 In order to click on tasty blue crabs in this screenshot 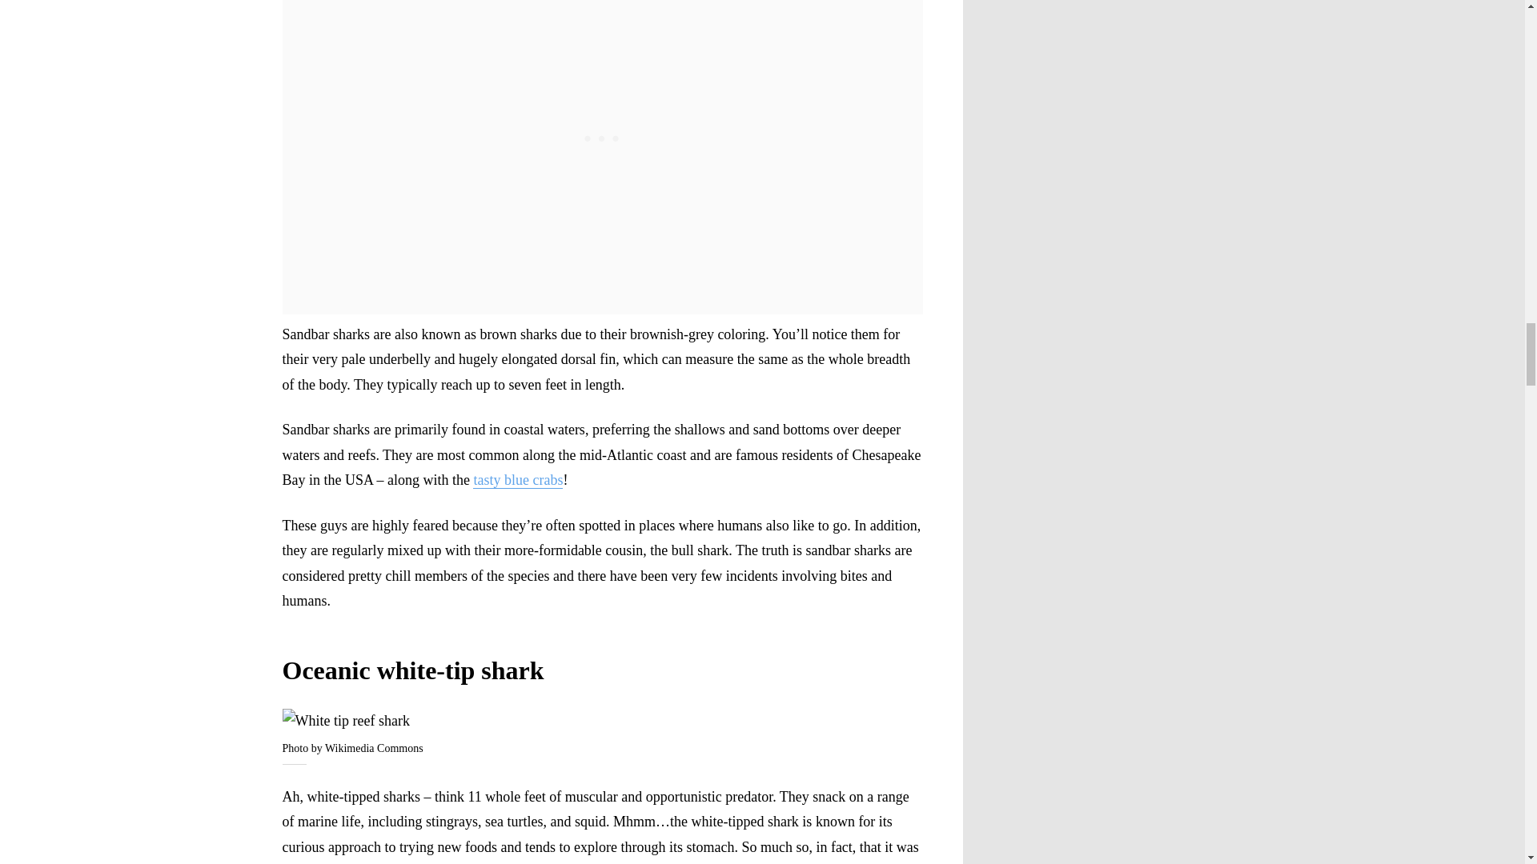, I will do `click(517, 480)`.